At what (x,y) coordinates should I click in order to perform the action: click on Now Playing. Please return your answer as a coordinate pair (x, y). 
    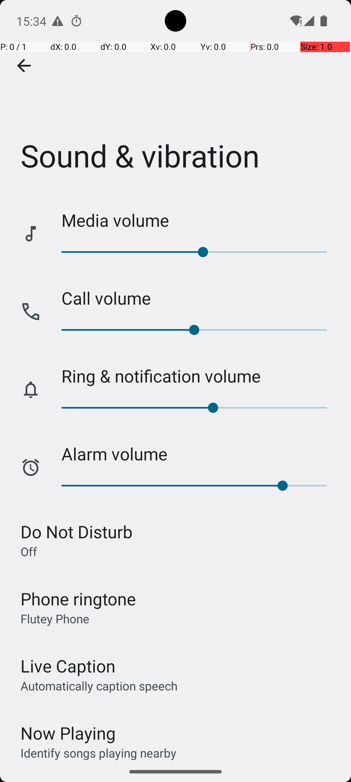
    Looking at the image, I should click on (68, 733).